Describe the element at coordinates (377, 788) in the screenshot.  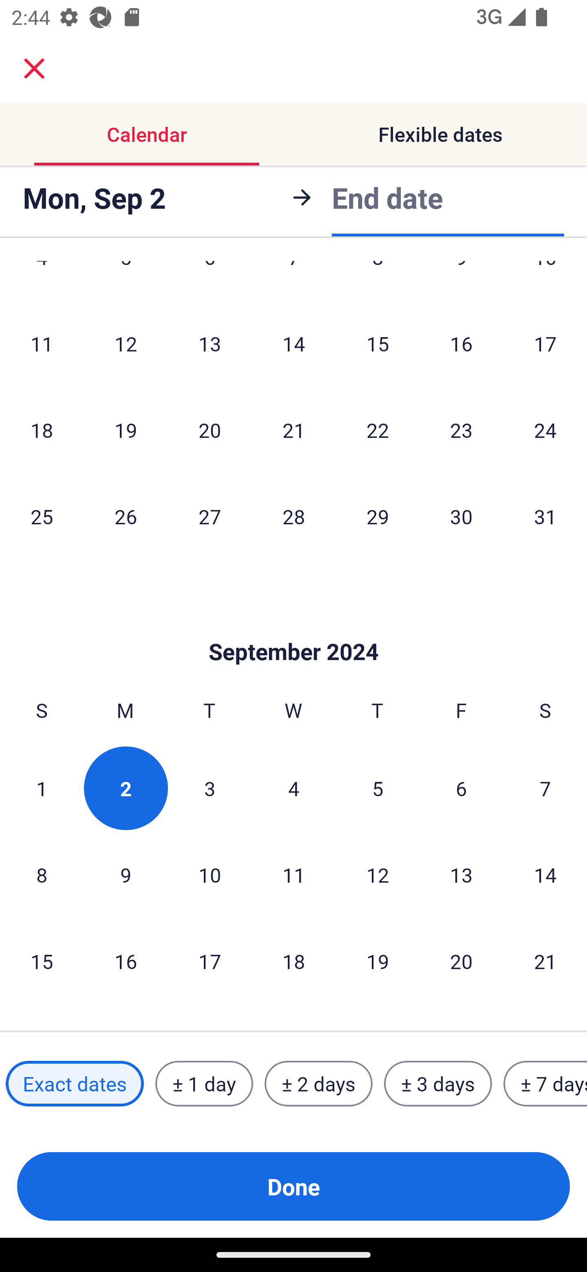
I see `5 Thursday, September 5, 2024` at that location.